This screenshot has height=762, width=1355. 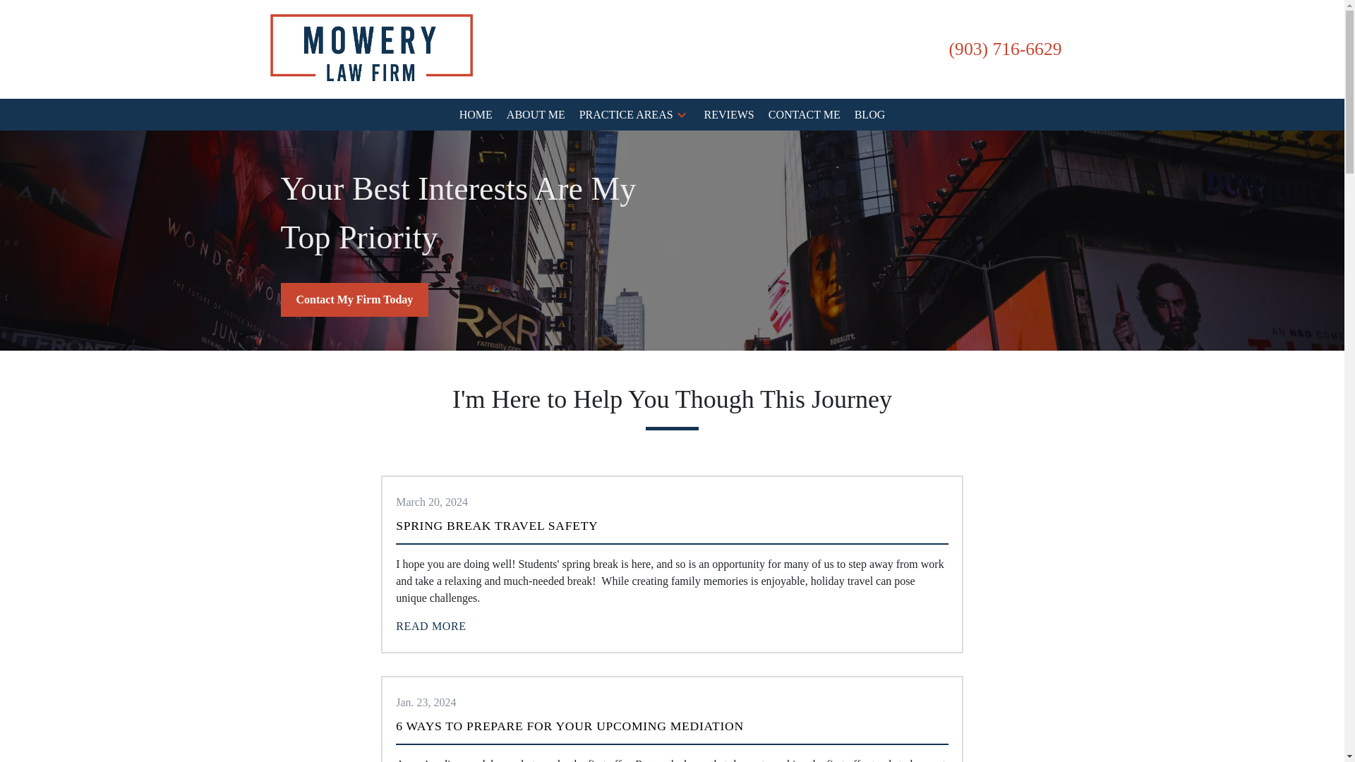 What do you see at coordinates (354, 299) in the screenshot?
I see `Contact My Firm Today` at bounding box center [354, 299].